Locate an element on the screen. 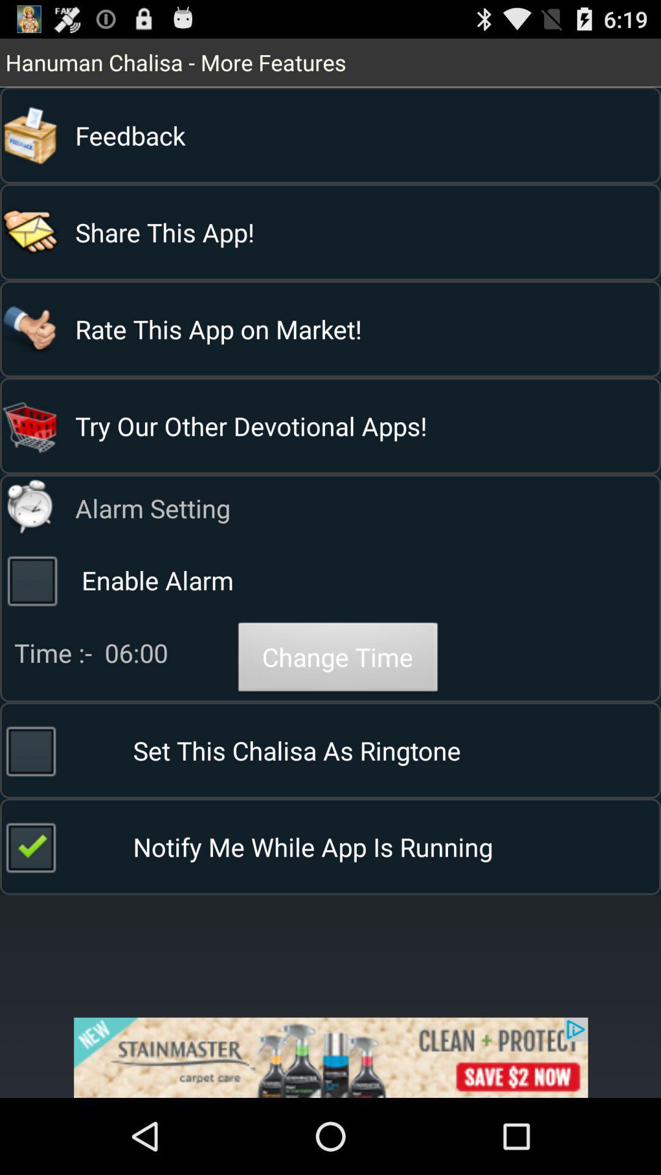  click advertisement is located at coordinates (330, 1057).